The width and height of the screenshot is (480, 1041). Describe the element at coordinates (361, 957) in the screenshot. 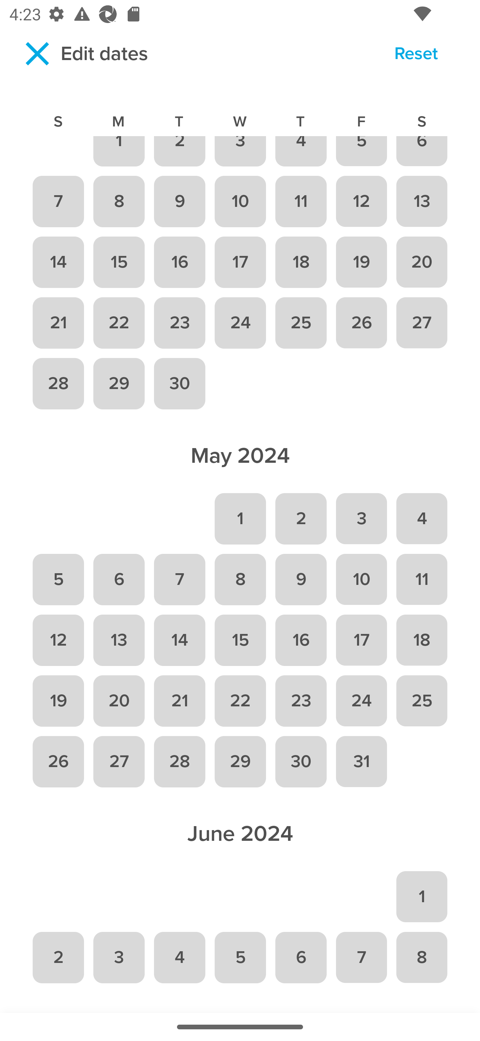

I see `7` at that location.